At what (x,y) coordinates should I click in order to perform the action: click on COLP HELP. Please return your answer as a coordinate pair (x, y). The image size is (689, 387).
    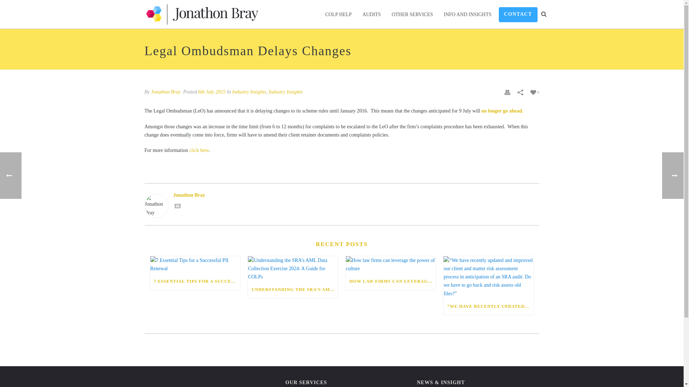
    Looking at the image, I should click on (338, 14).